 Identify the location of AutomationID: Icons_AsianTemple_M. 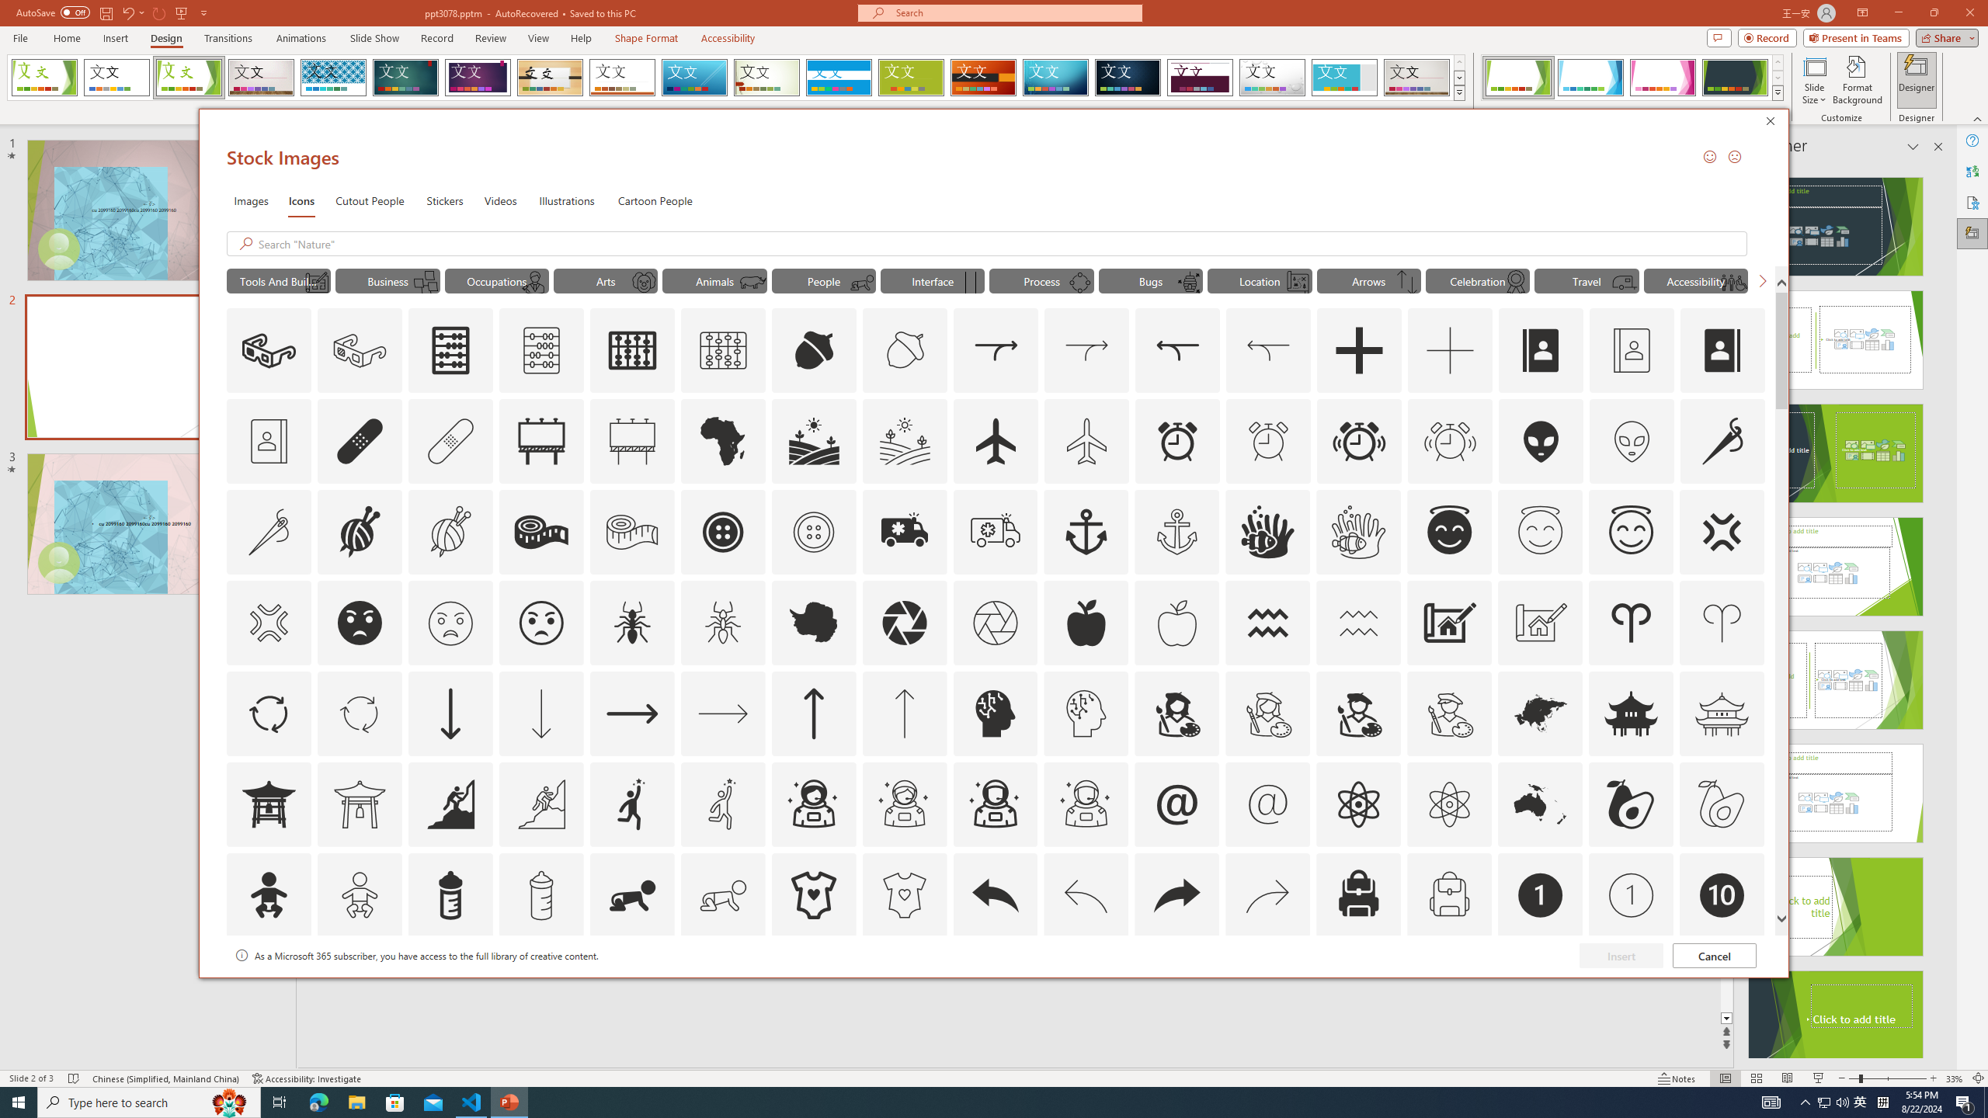
(1721, 713).